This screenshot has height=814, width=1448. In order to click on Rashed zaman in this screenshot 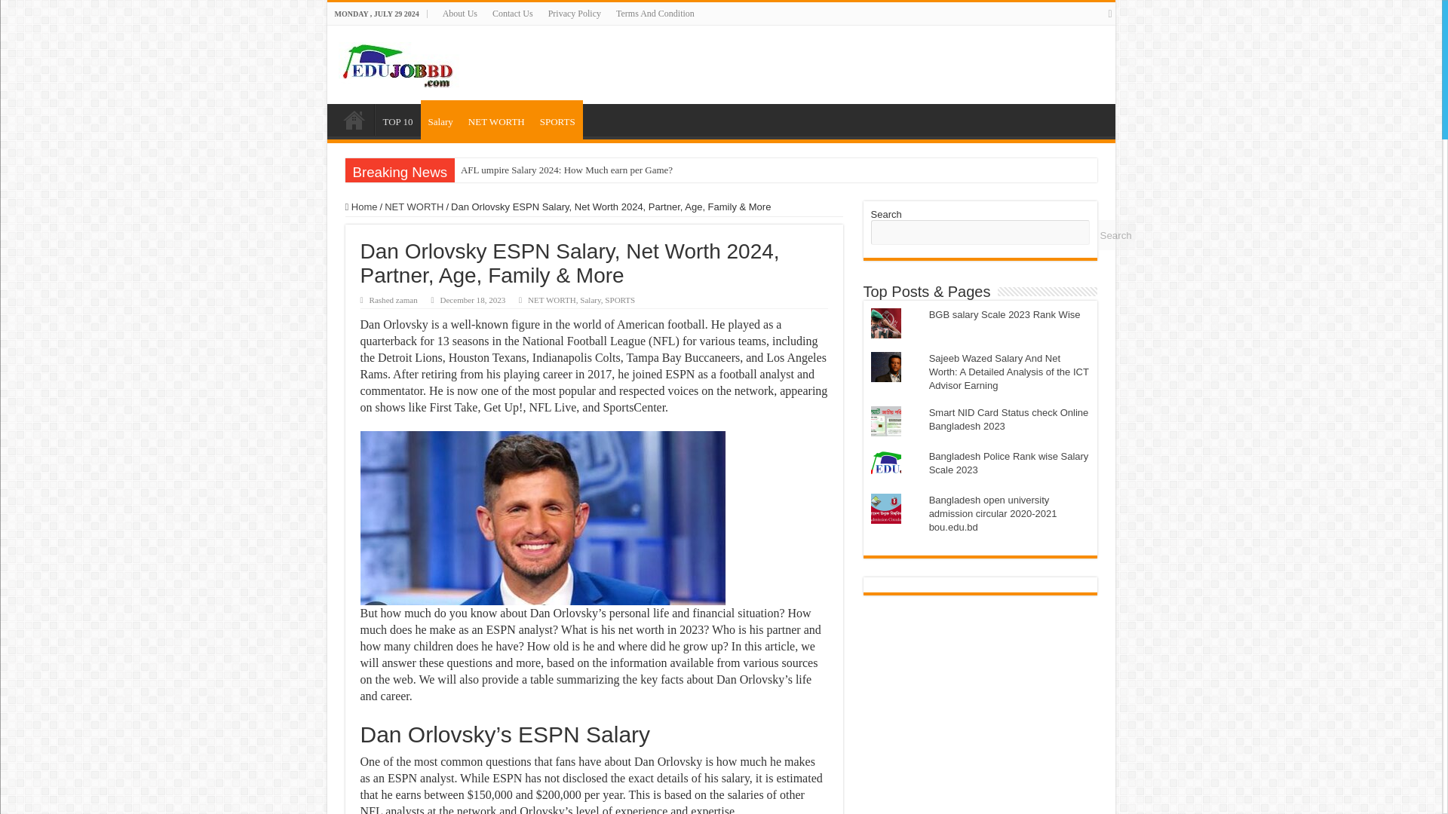, I will do `click(394, 300)`.